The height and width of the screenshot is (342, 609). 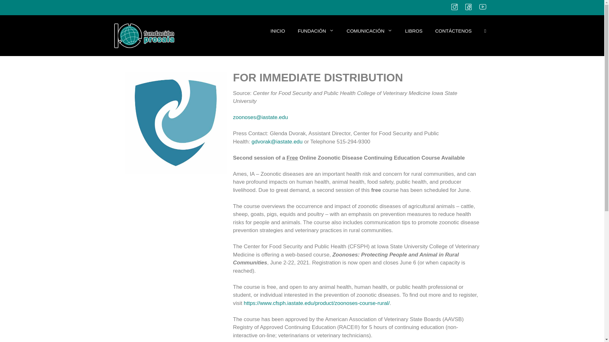 What do you see at coordinates (278, 31) in the screenshot?
I see `INICIO` at bounding box center [278, 31].